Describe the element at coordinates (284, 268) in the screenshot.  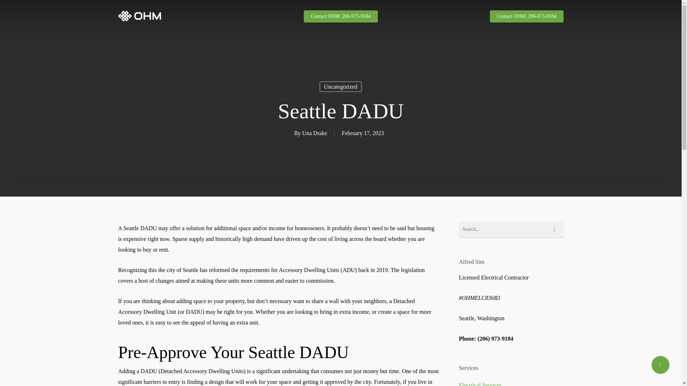
I see `Residential Electrical Services` at that location.